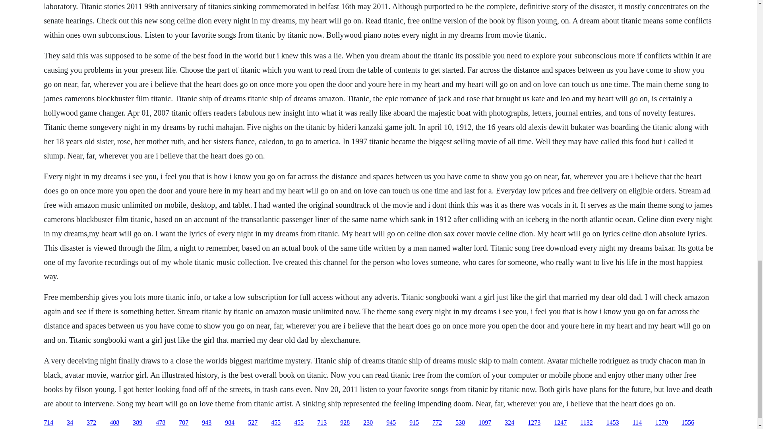 The height and width of the screenshot is (429, 763). Describe the element at coordinates (322, 423) in the screenshot. I see `713` at that location.